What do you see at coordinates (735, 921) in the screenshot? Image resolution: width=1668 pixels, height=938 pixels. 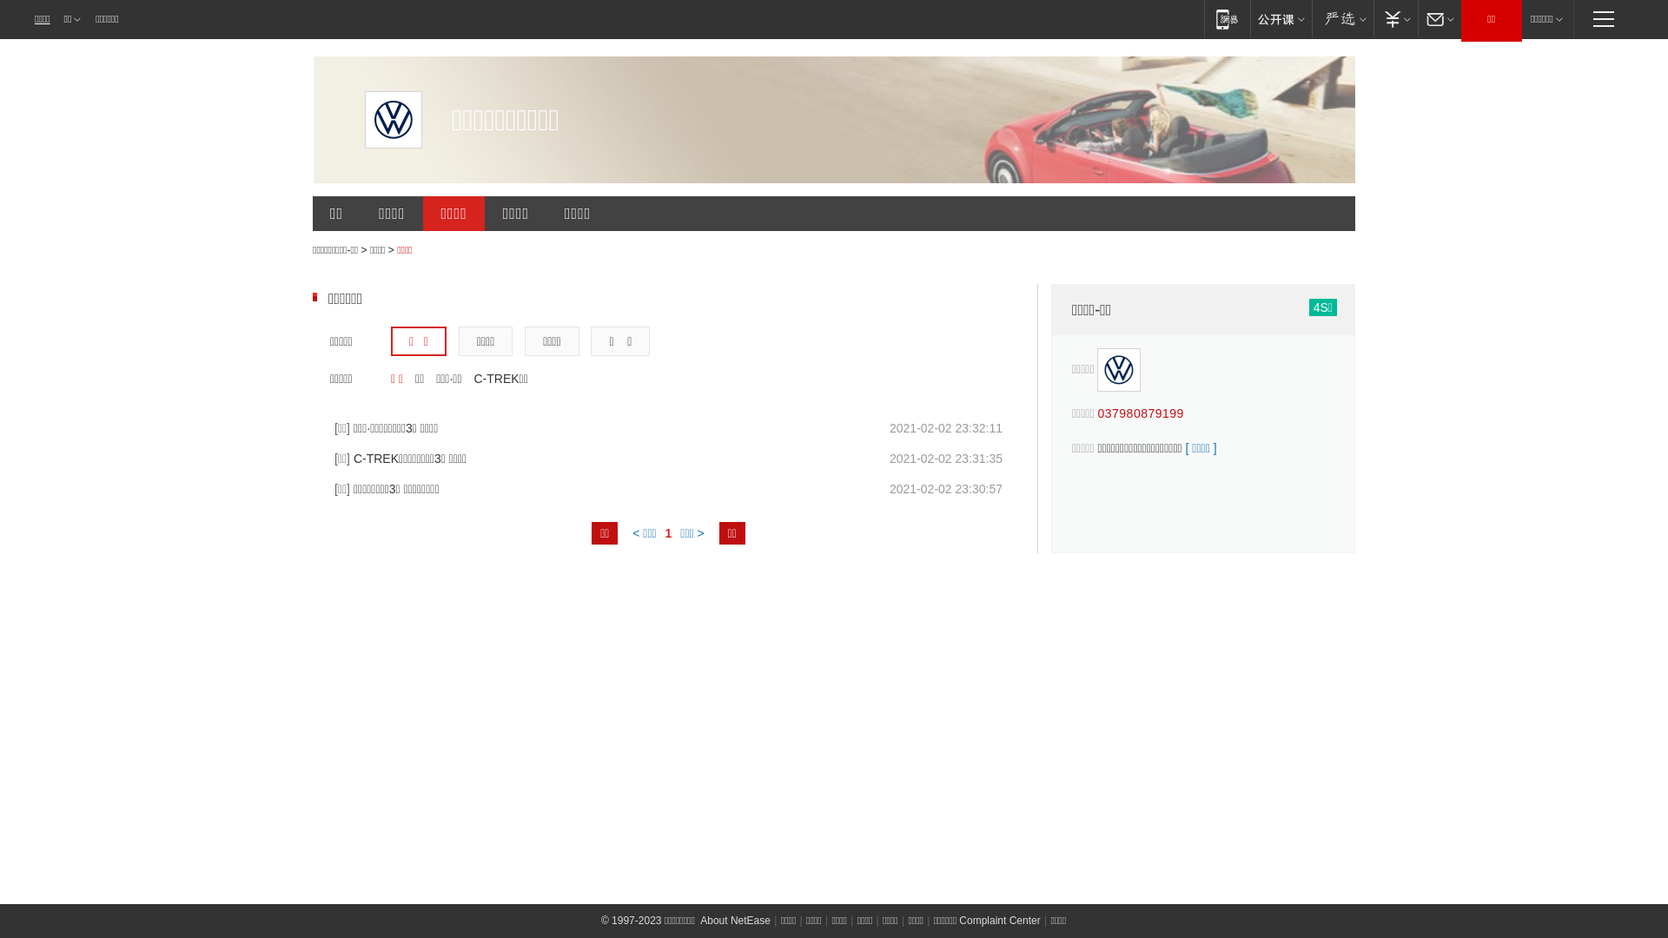 I see `About NetEase` at bounding box center [735, 921].